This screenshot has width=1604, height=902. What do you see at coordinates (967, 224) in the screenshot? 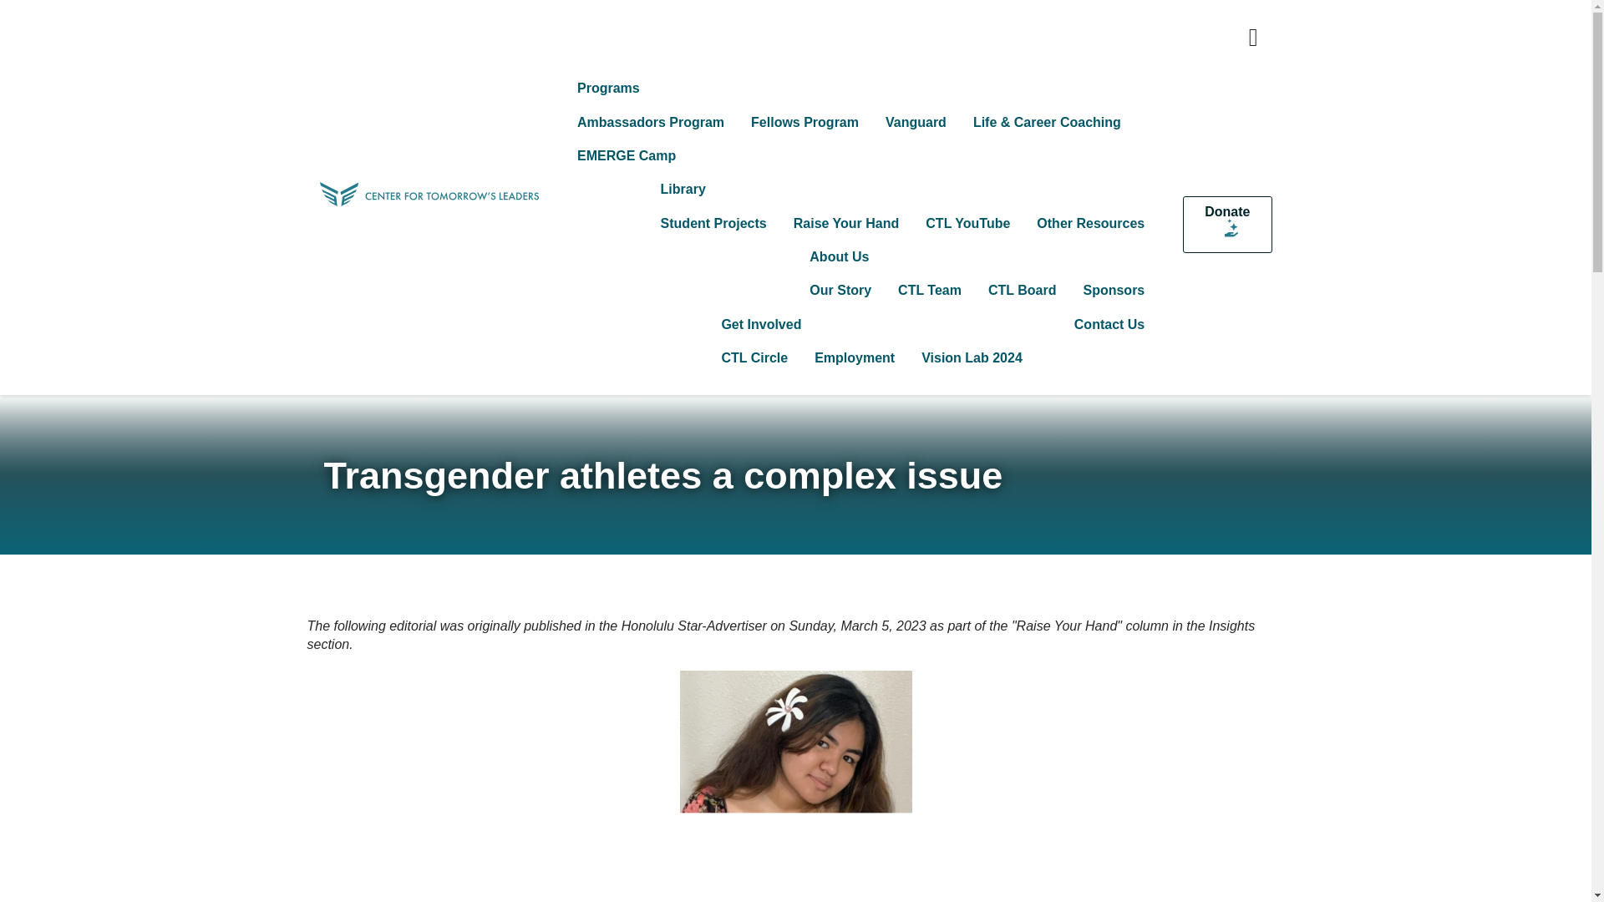
I see `CTL YouTube` at bounding box center [967, 224].